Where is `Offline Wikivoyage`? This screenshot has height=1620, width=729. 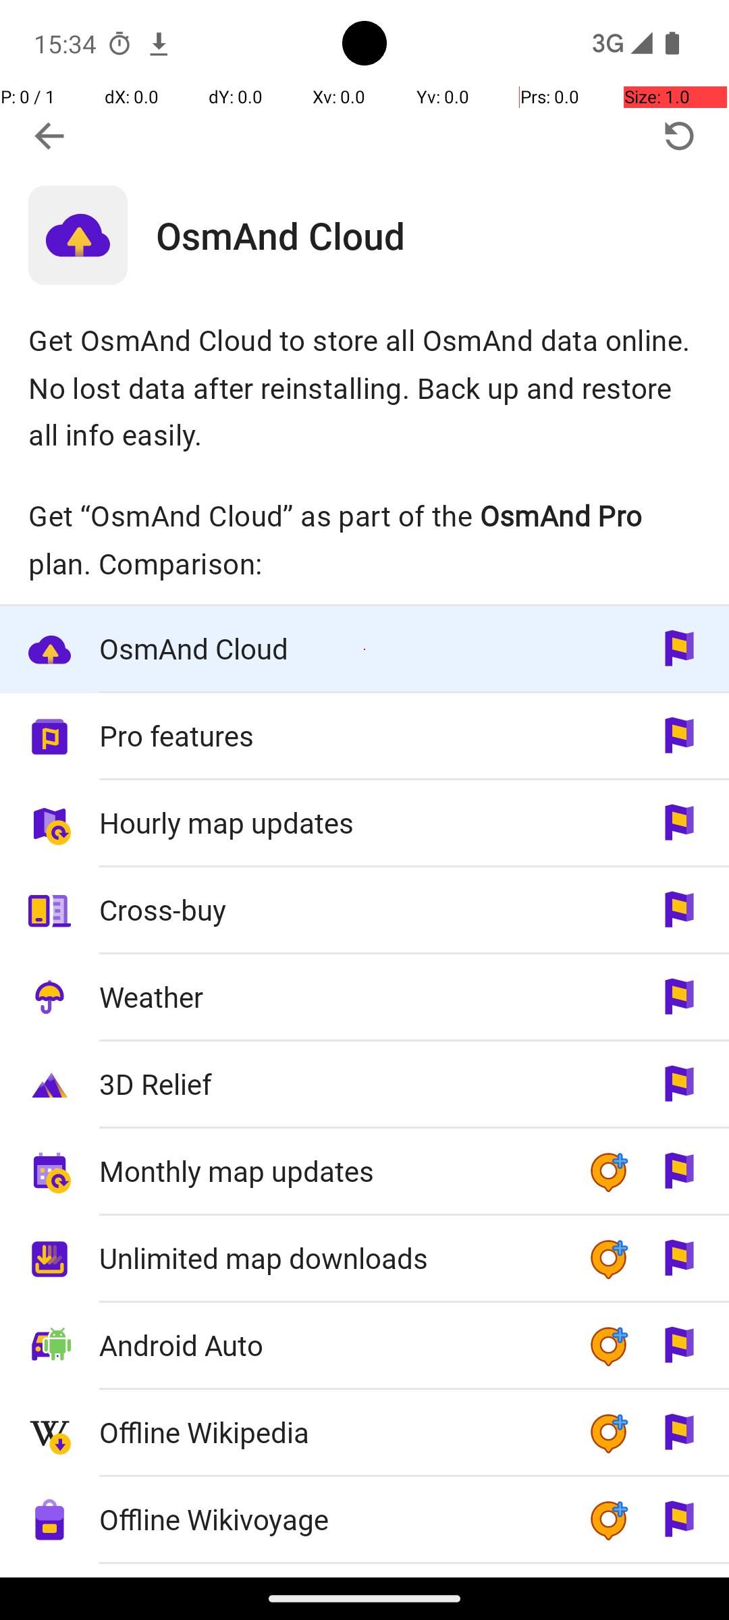
Offline Wikivoyage is located at coordinates (329, 1519).